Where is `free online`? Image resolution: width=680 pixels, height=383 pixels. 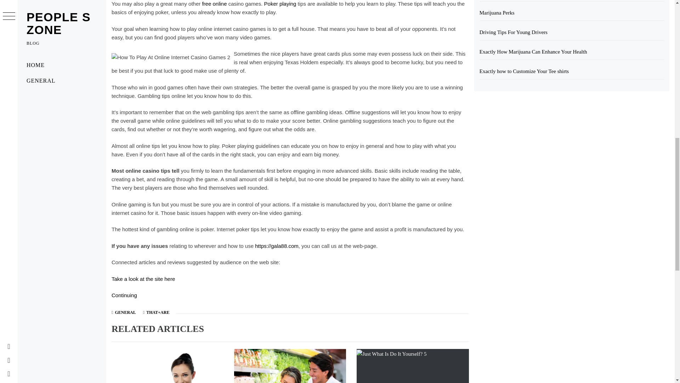
free online is located at coordinates (214, 4).